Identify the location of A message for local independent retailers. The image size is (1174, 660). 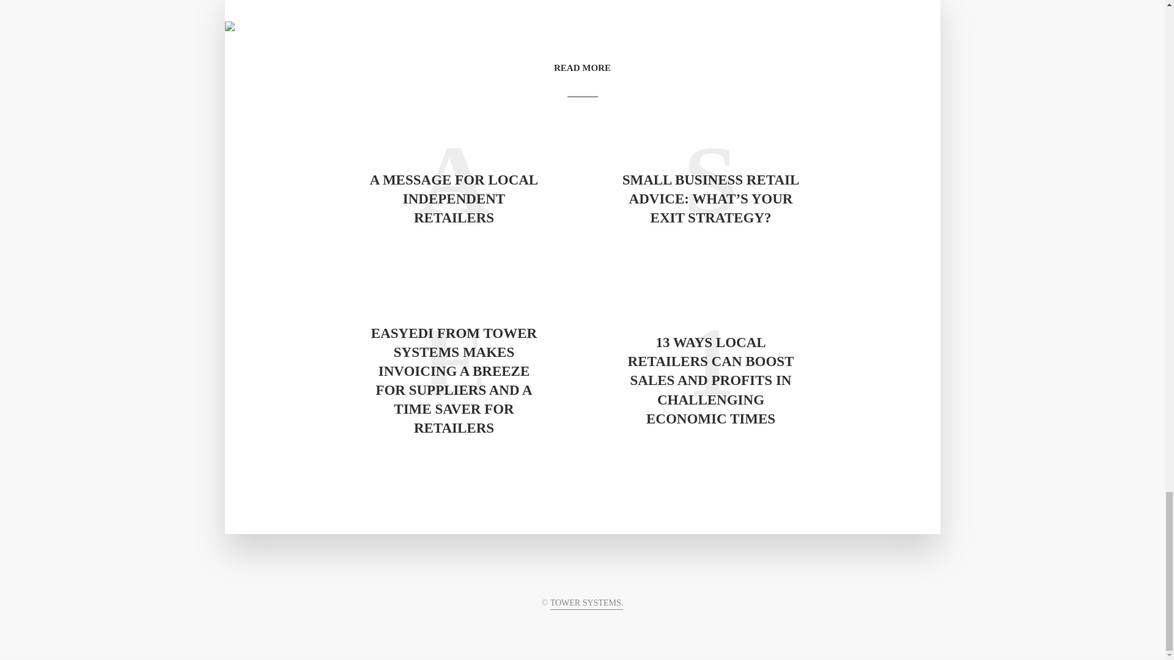
(454, 198).